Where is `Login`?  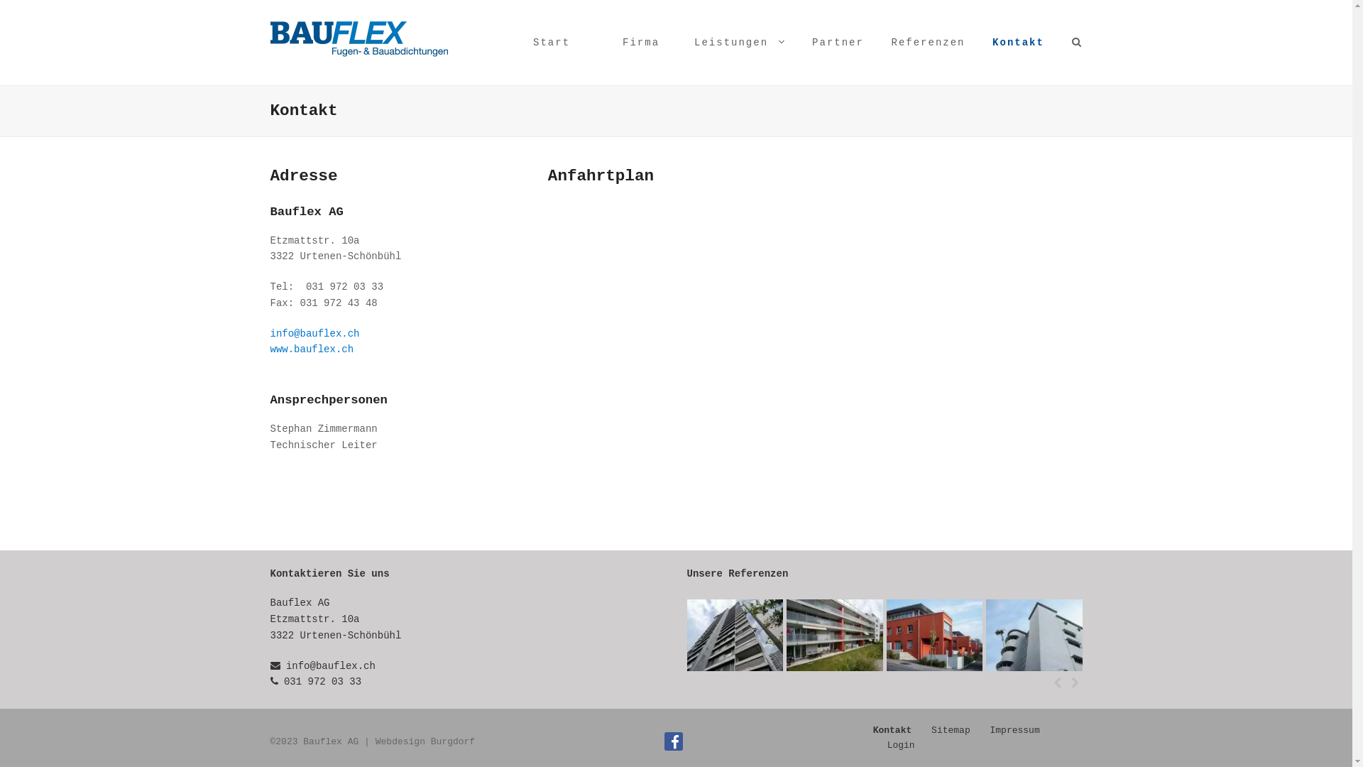 Login is located at coordinates (902, 746).